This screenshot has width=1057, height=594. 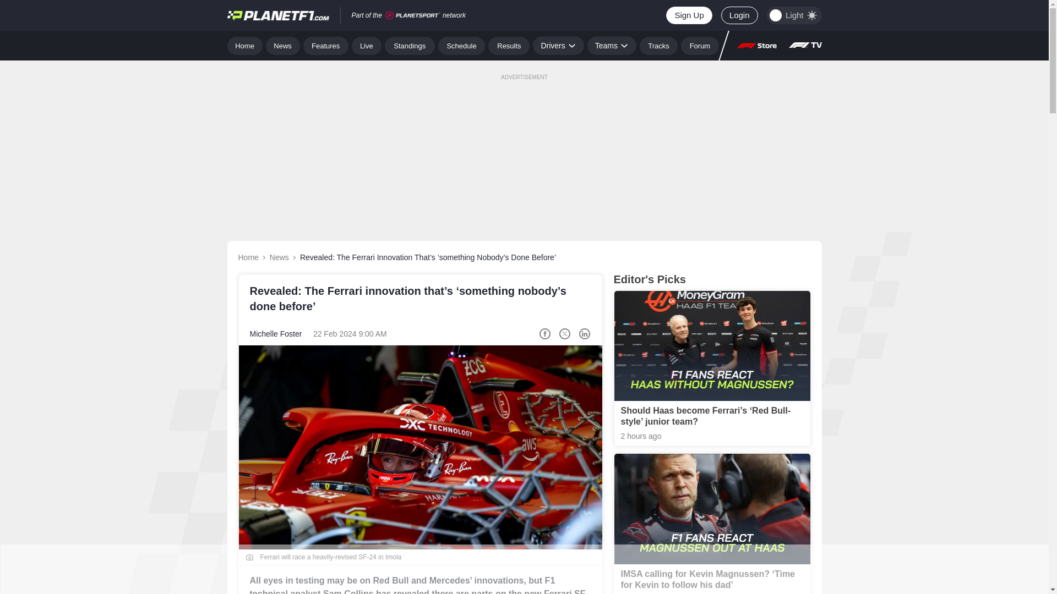 What do you see at coordinates (410, 45) in the screenshot?
I see `Standings` at bounding box center [410, 45].